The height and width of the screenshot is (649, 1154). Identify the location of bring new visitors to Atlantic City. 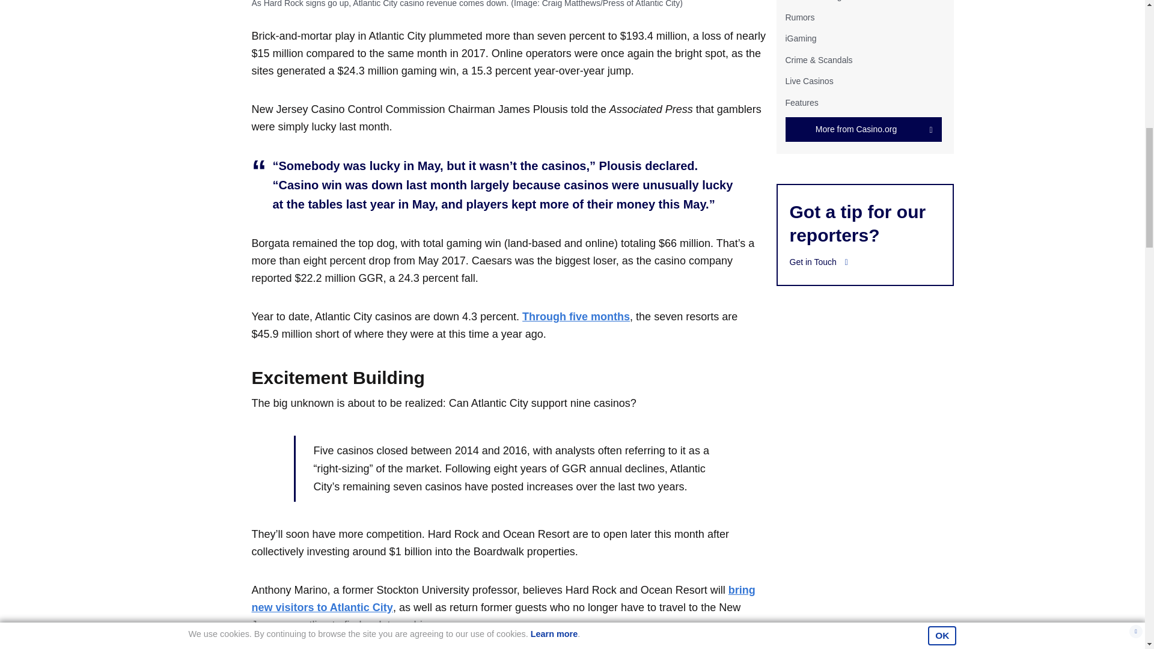
(502, 599).